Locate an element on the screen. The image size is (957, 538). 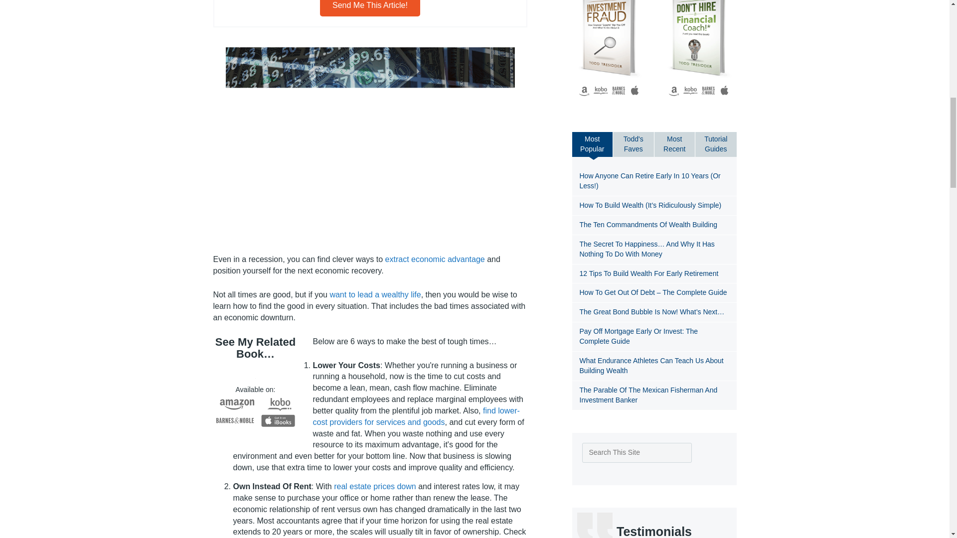
iBooks is located at coordinates (278, 420).